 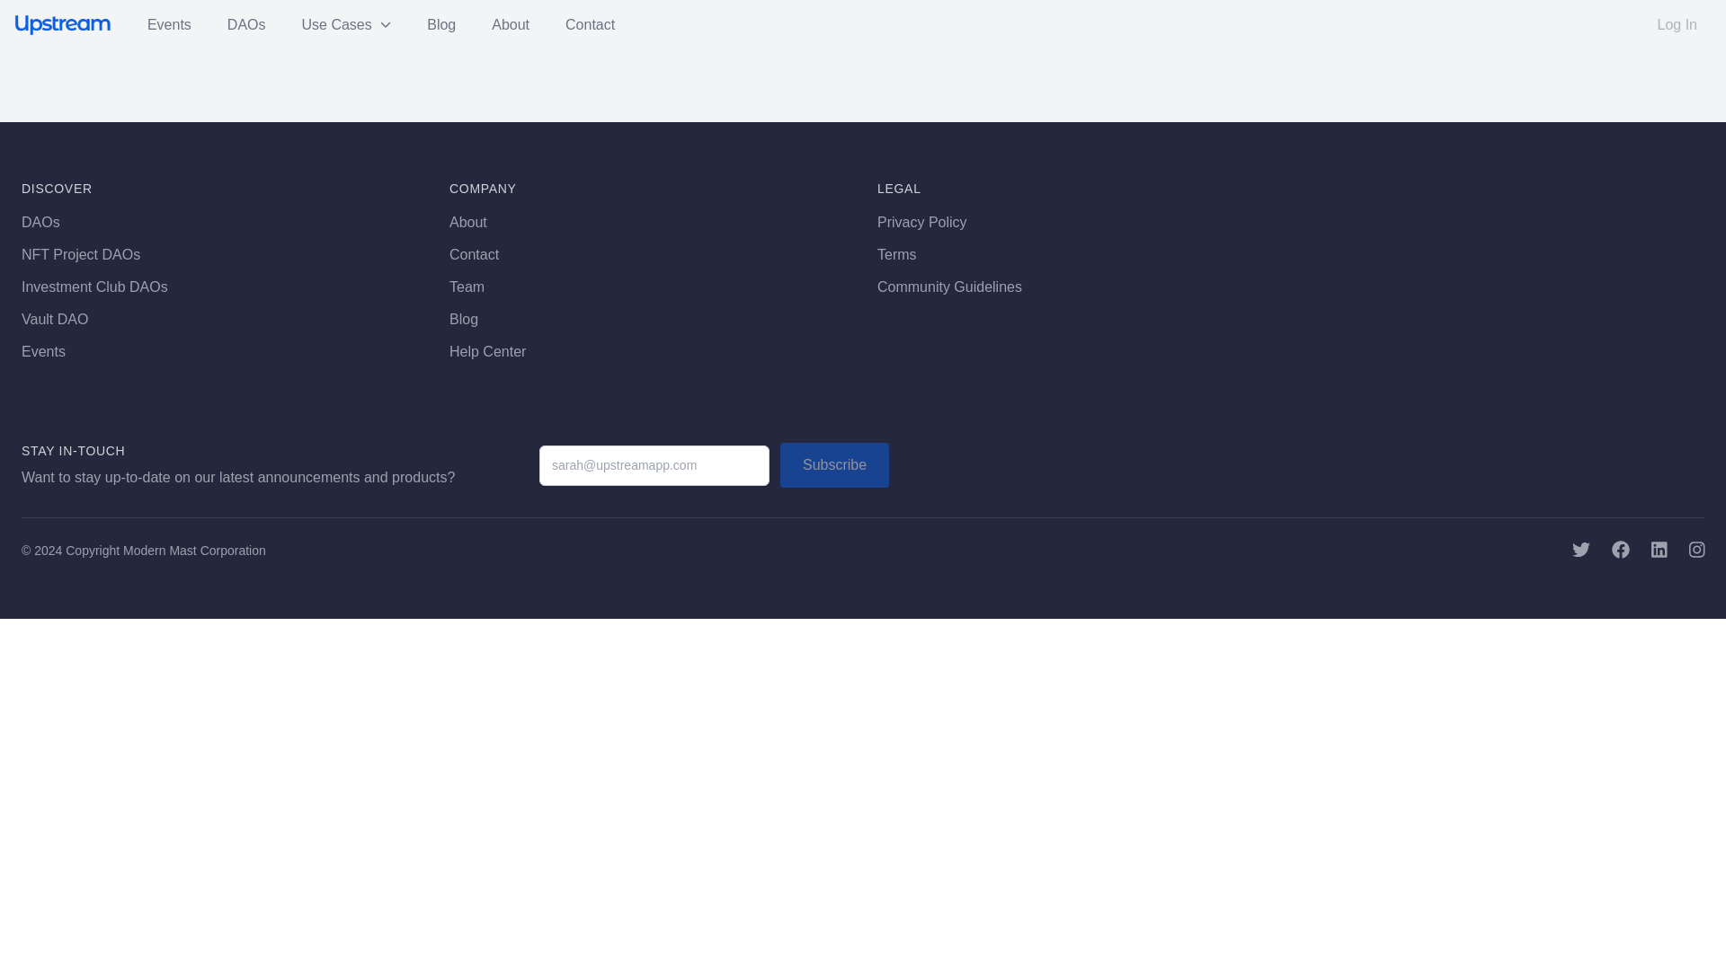 I want to click on About, so click(x=467, y=221).